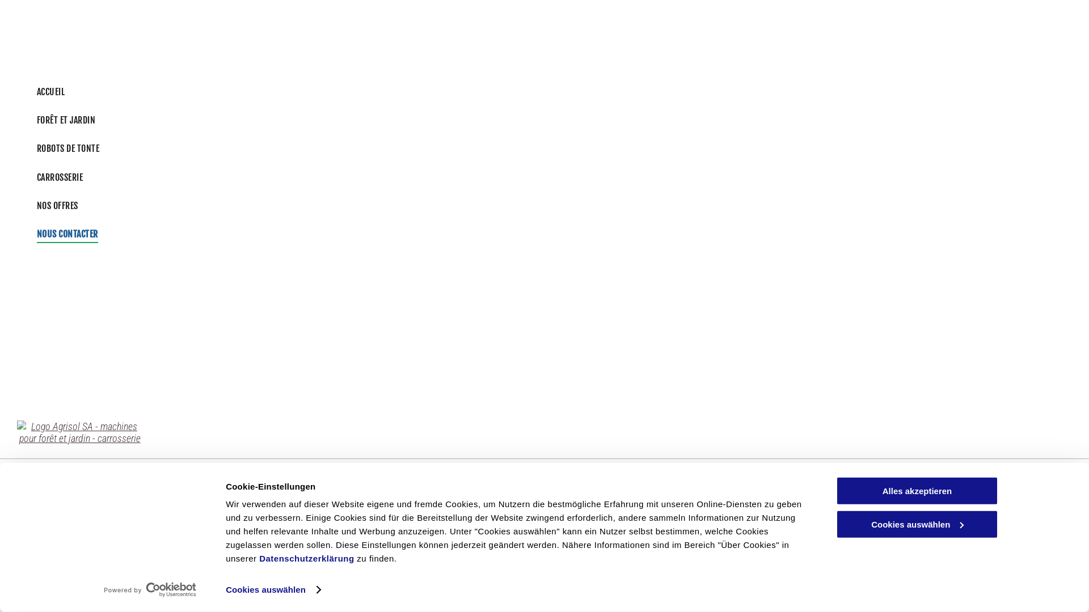 The image size is (1089, 612). Describe the element at coordinates (289, 234) in the screenshot. I see `NOUS CONTACTER` at that location.